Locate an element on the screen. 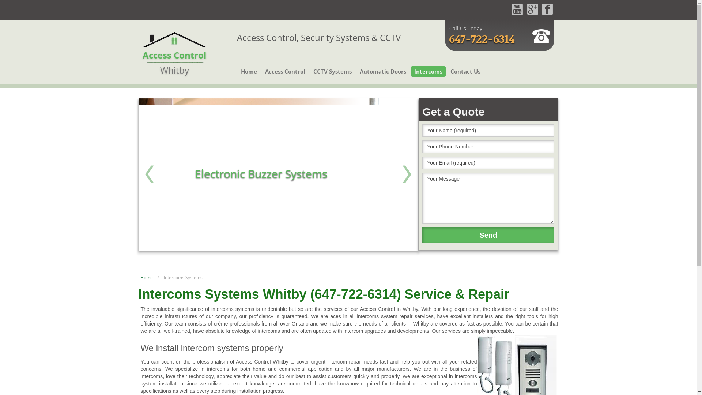 The height and width of the screenshot is (395, 702). Intercoms is located at coordinates (429, 72).